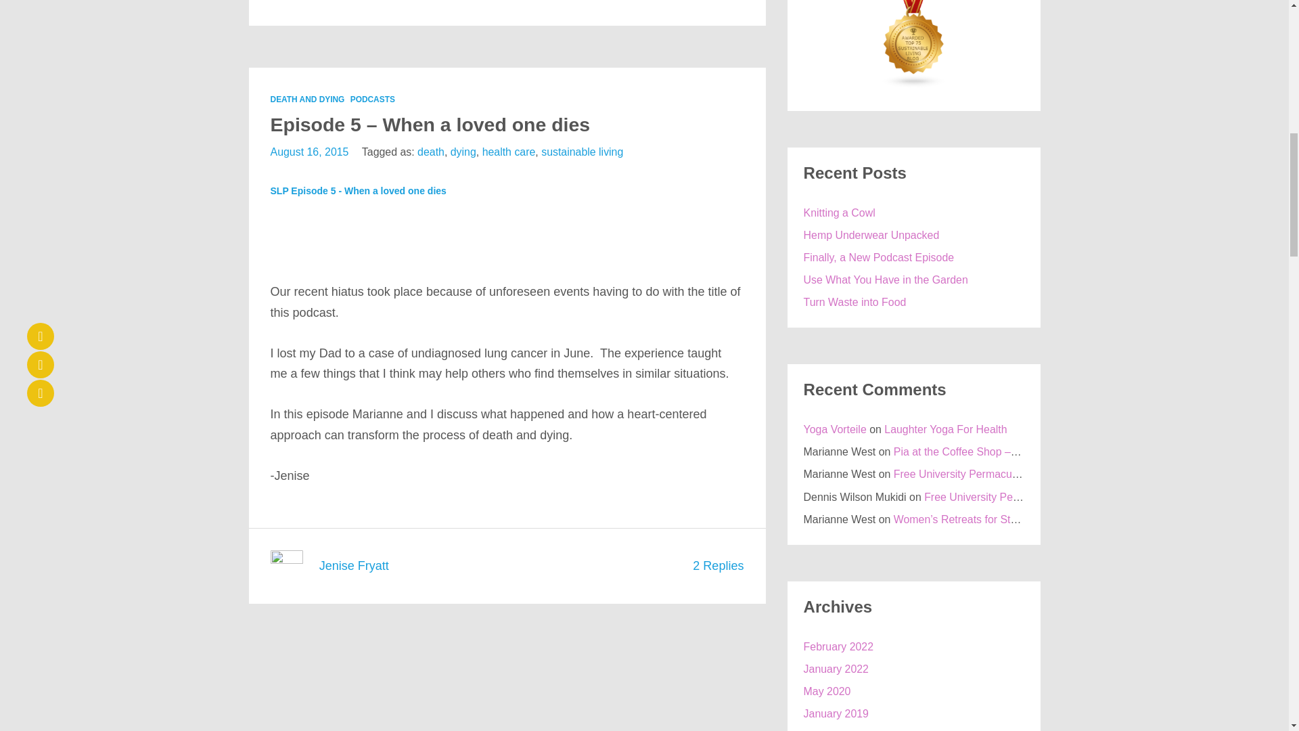  Describe the element at coordinates (509, 152) in the screenshot. I see `health care` at that location.